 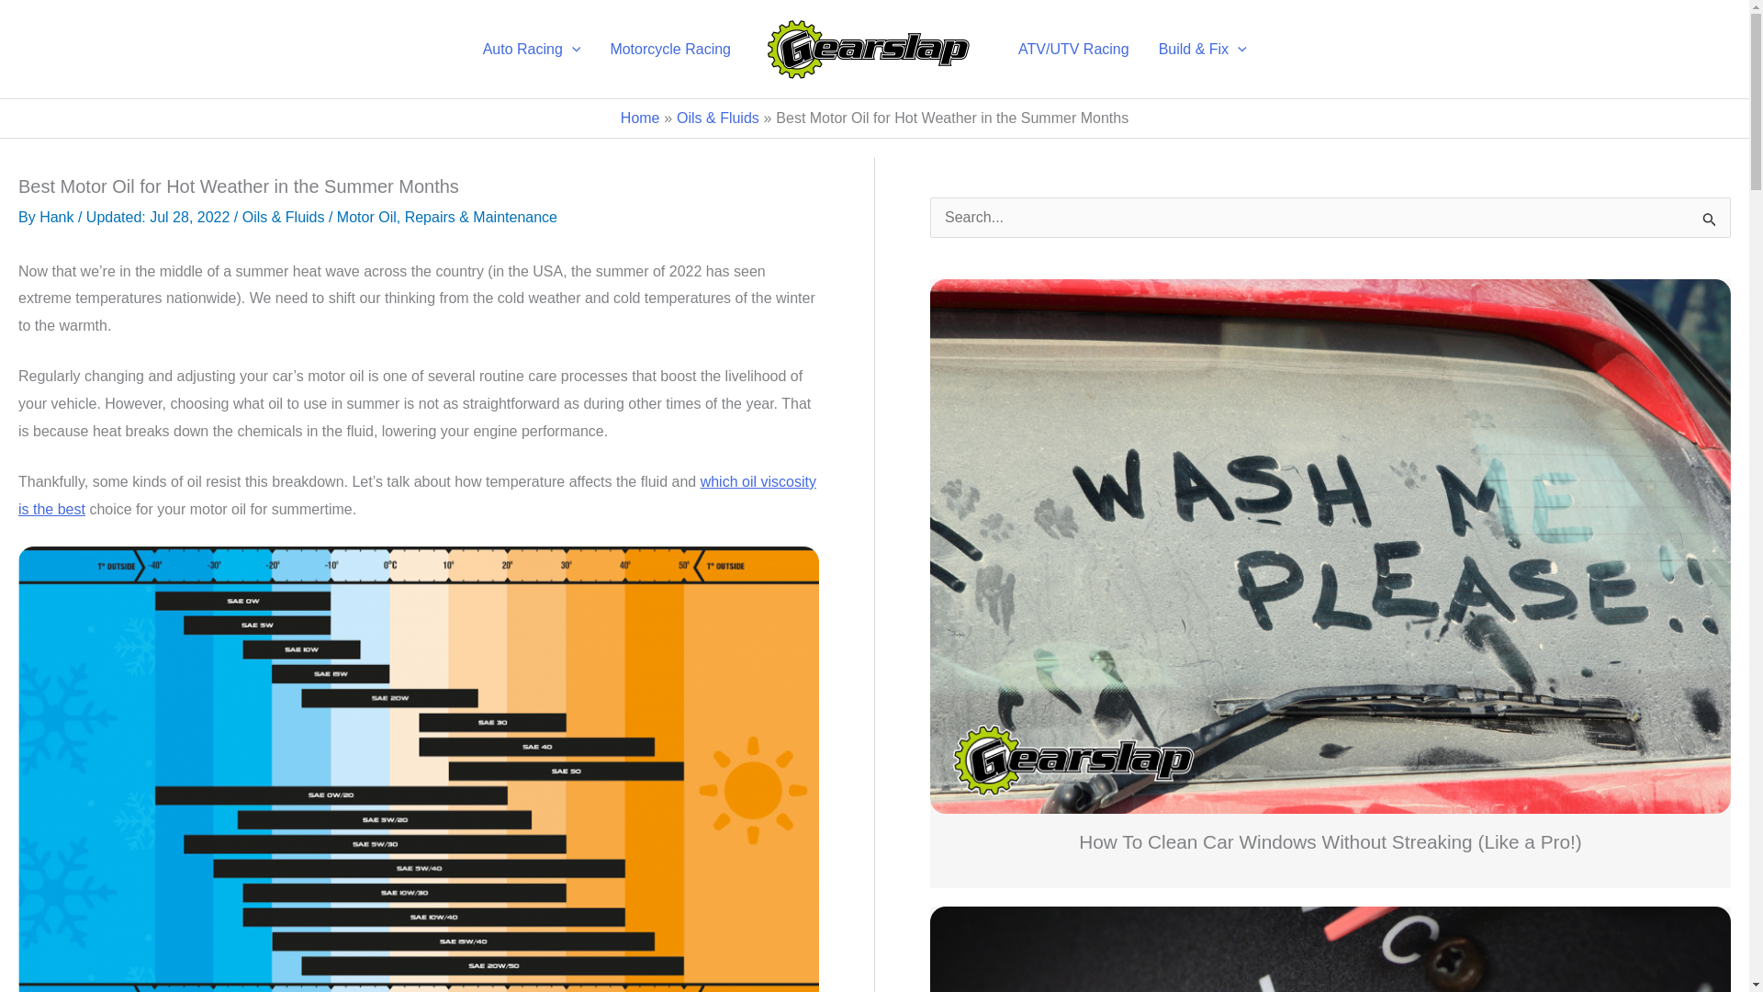 What do you see at coordinates (639, 118) in the screenshot?
I see `Home` at bounding box center [639, 118].